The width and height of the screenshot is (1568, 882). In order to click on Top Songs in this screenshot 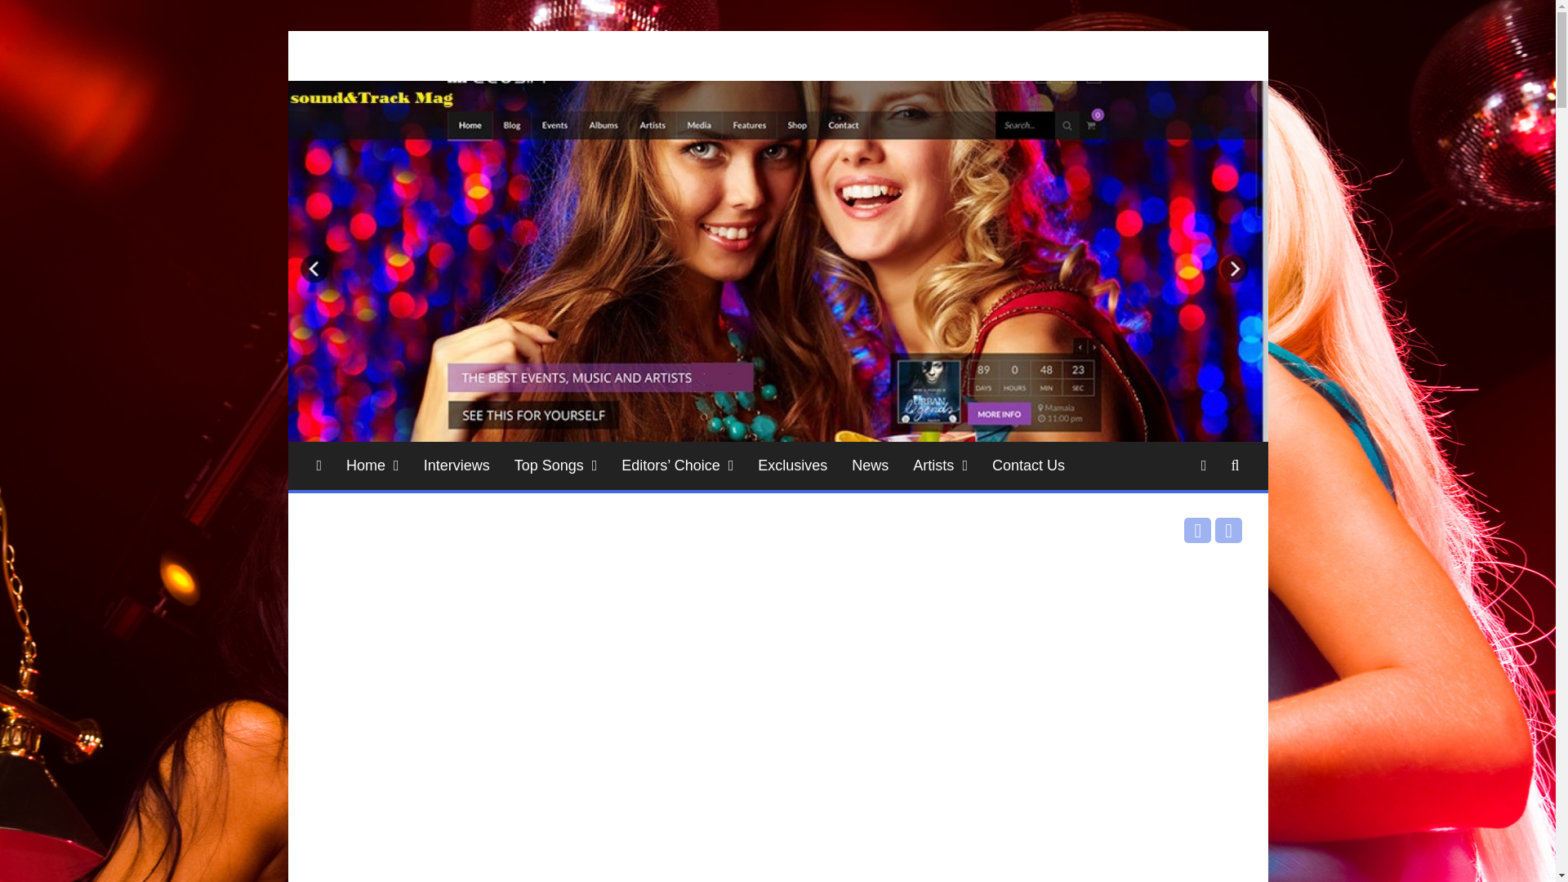, I will do `click(555, 465)`.